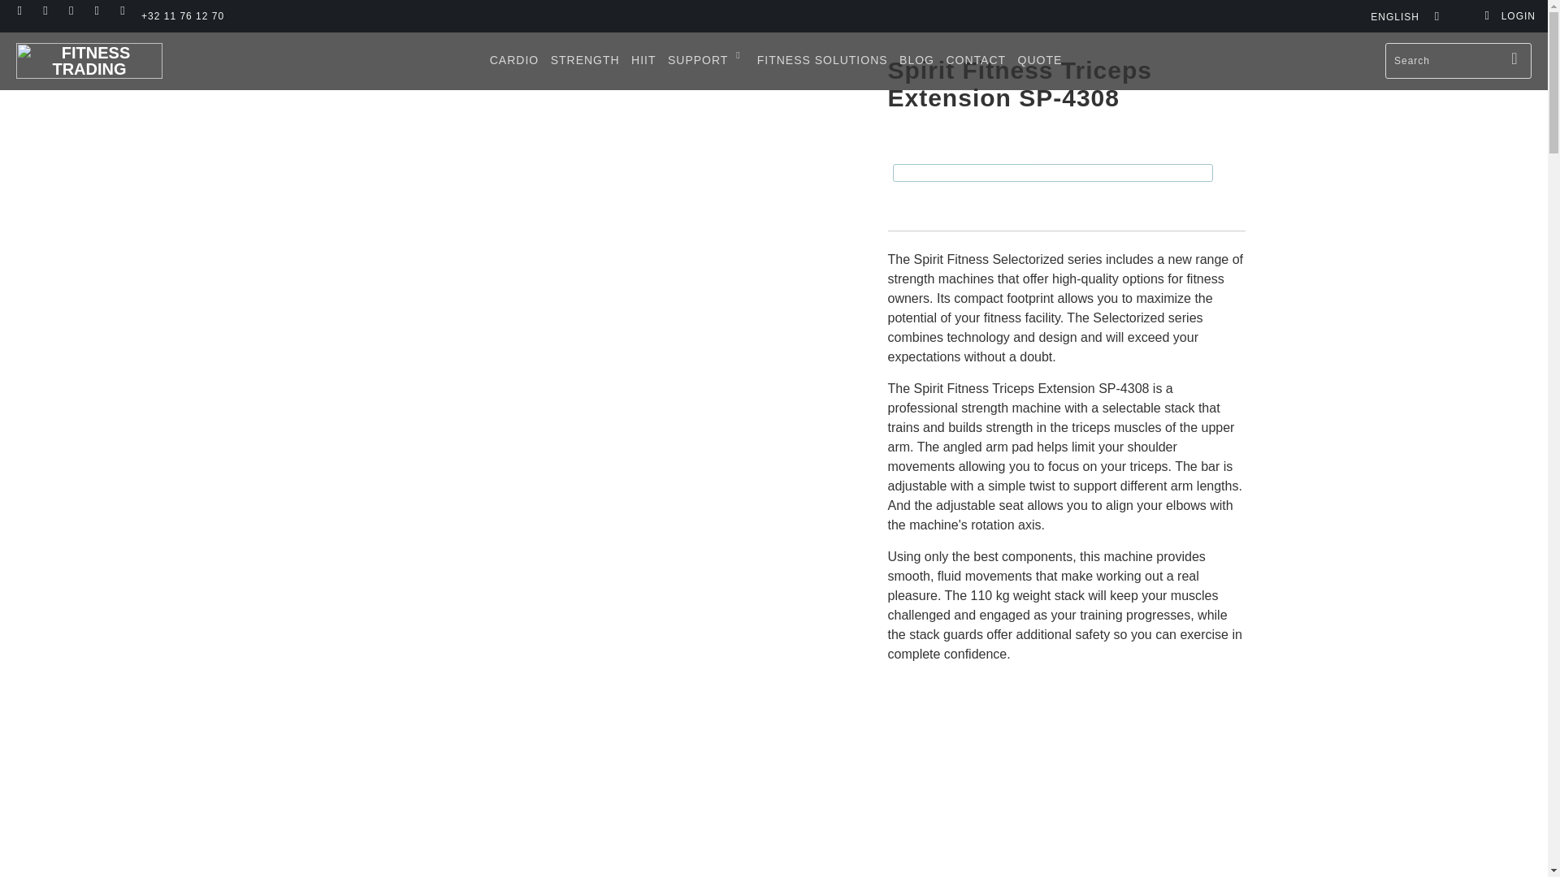  What do you see at coordinates (1510, 16) in the screenshot?
I see `LOGIN` at bounding box center [1510, 16].